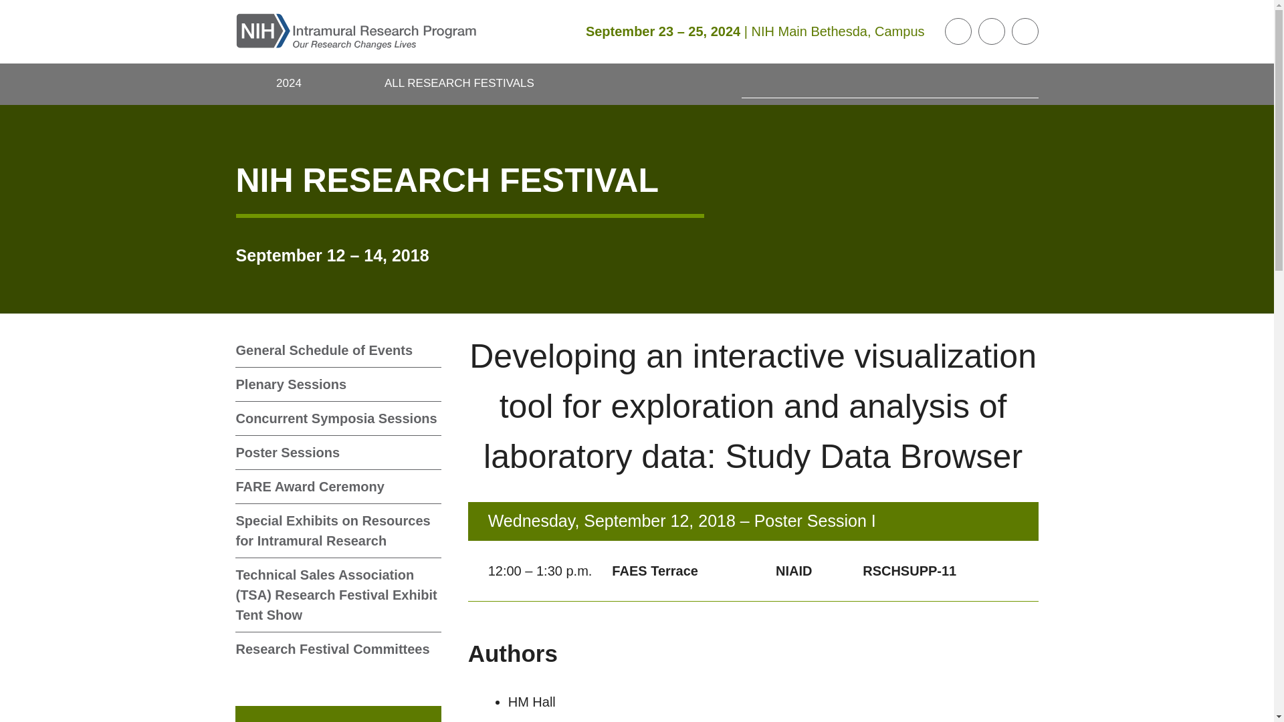 The image size is (1284, 722). I want to click on Skip to main content, so click(10, 10).